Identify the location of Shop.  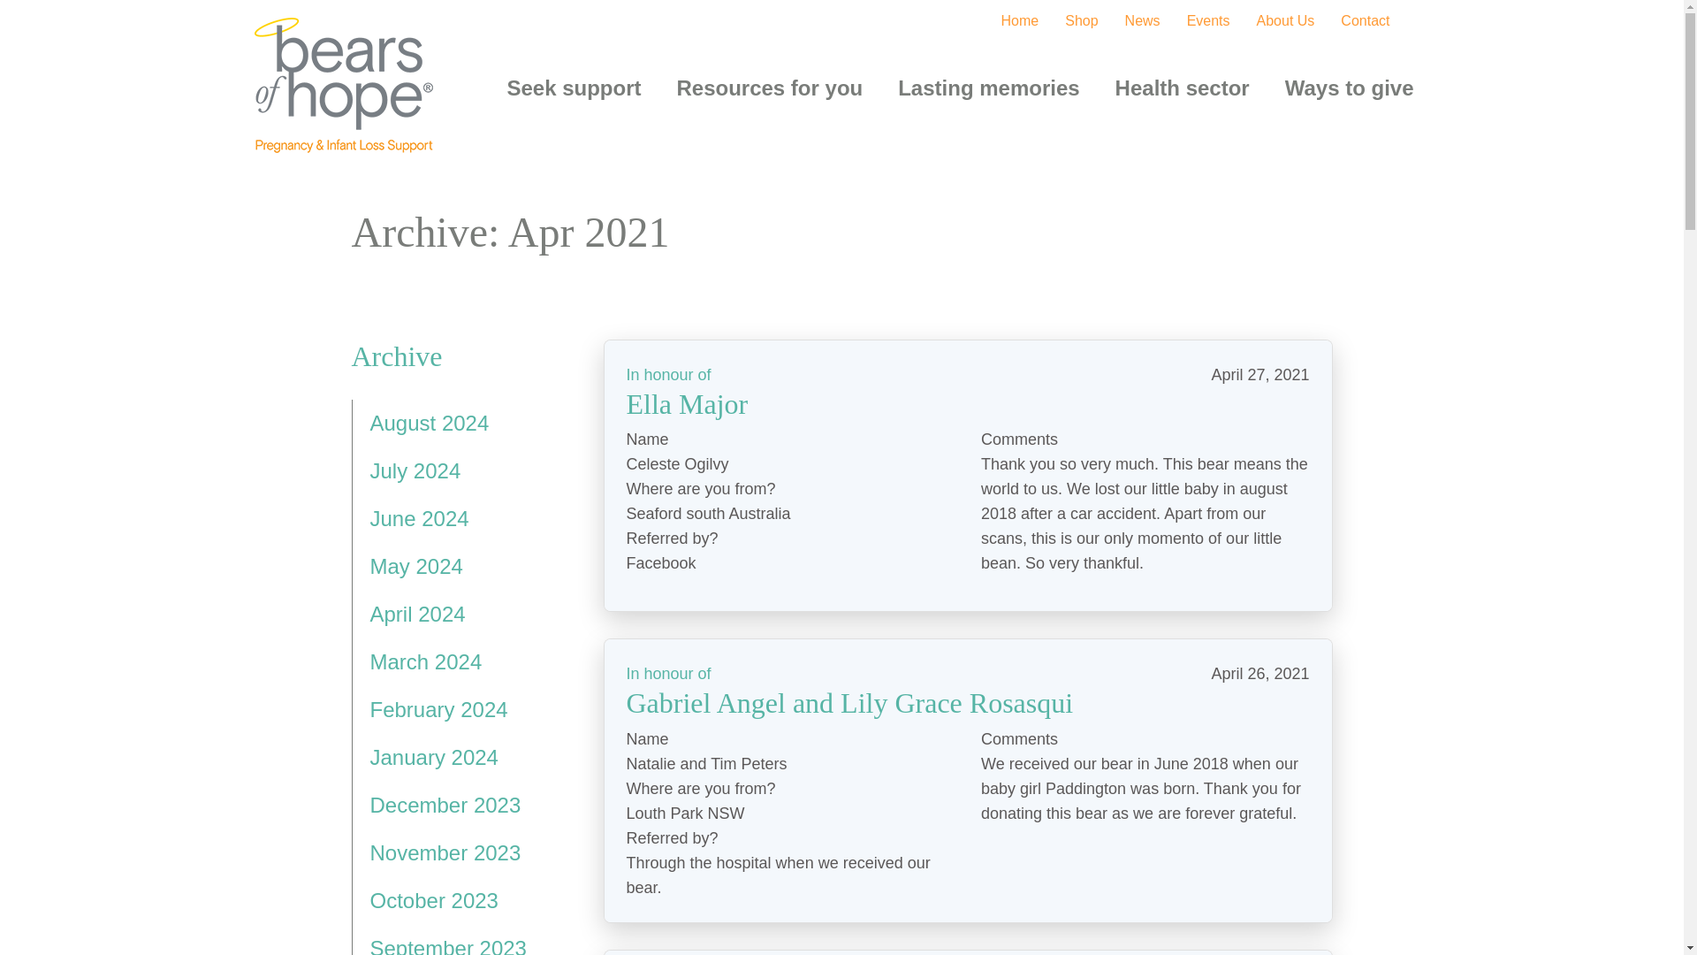
(1082, 21).